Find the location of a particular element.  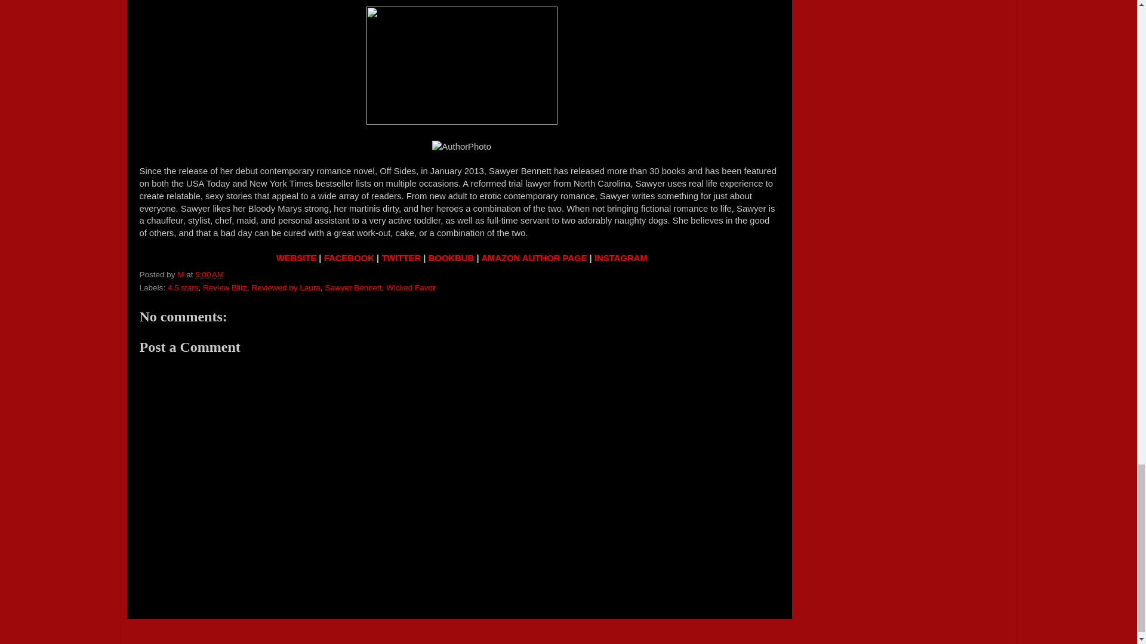

M is located at coordinates (181, 274).